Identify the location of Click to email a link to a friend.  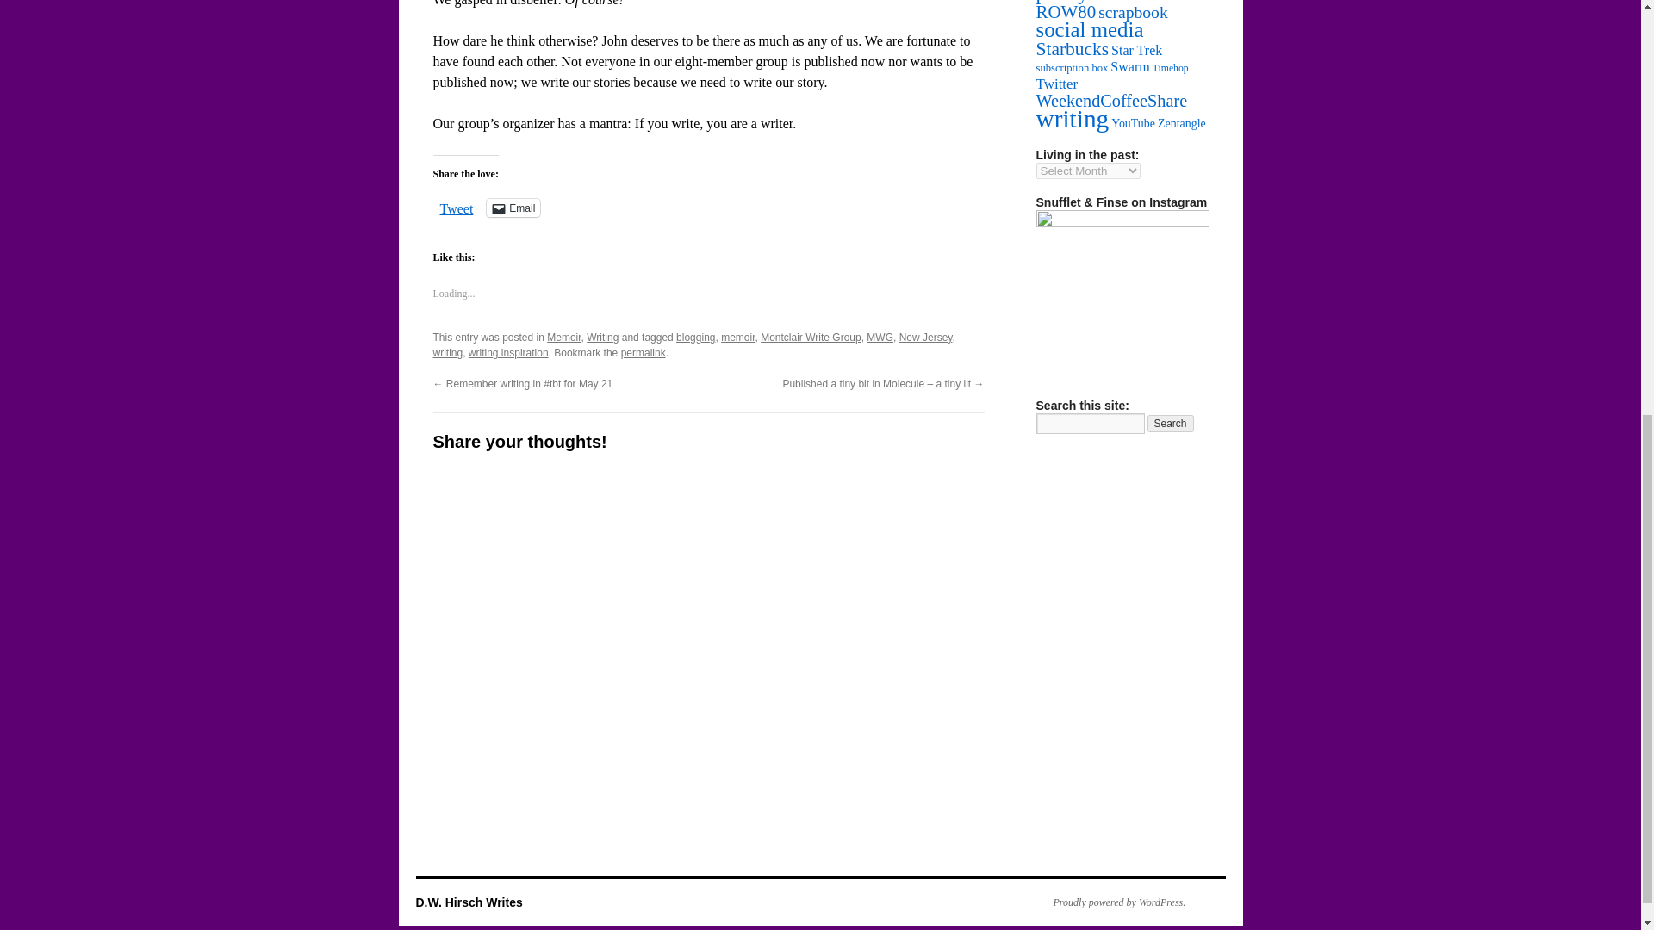
(513, 208).